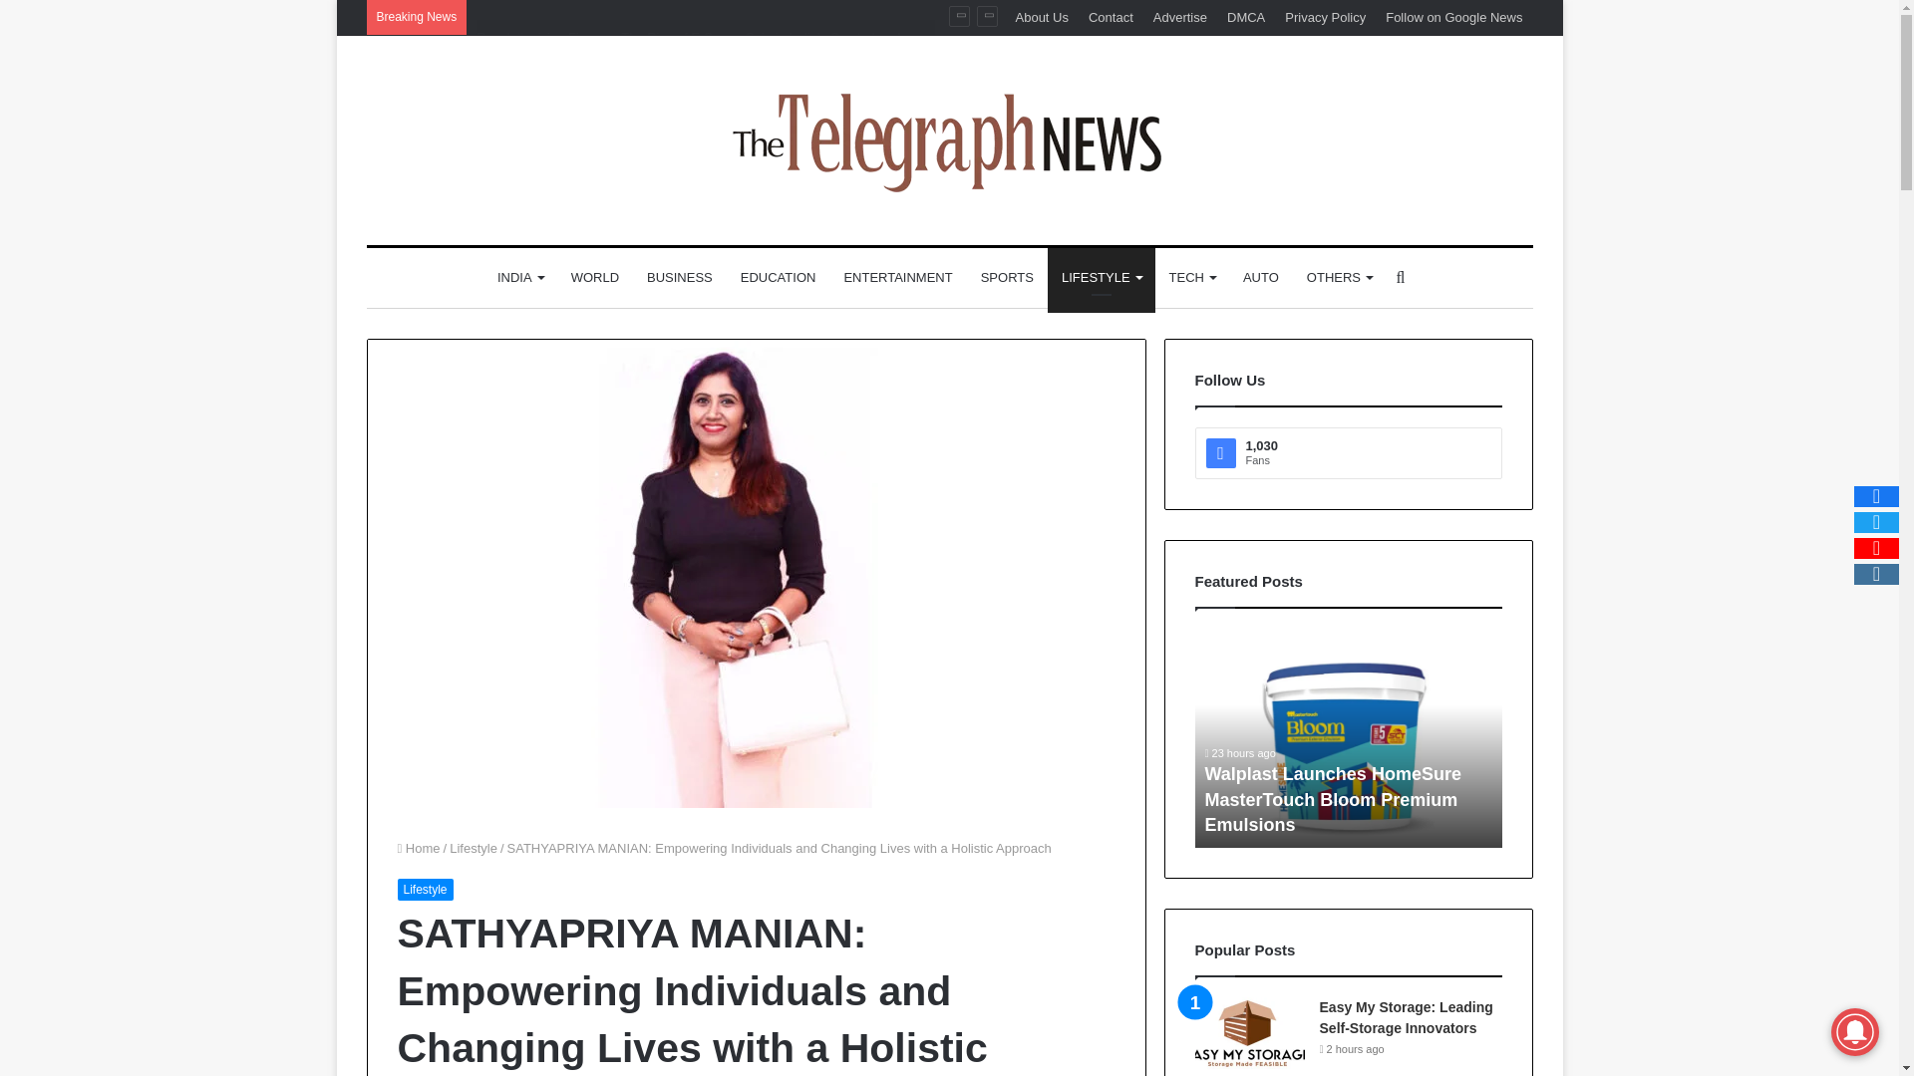 This screenshot has height=1076, width=1914. I want to click on WORLD, so click(594, 277).